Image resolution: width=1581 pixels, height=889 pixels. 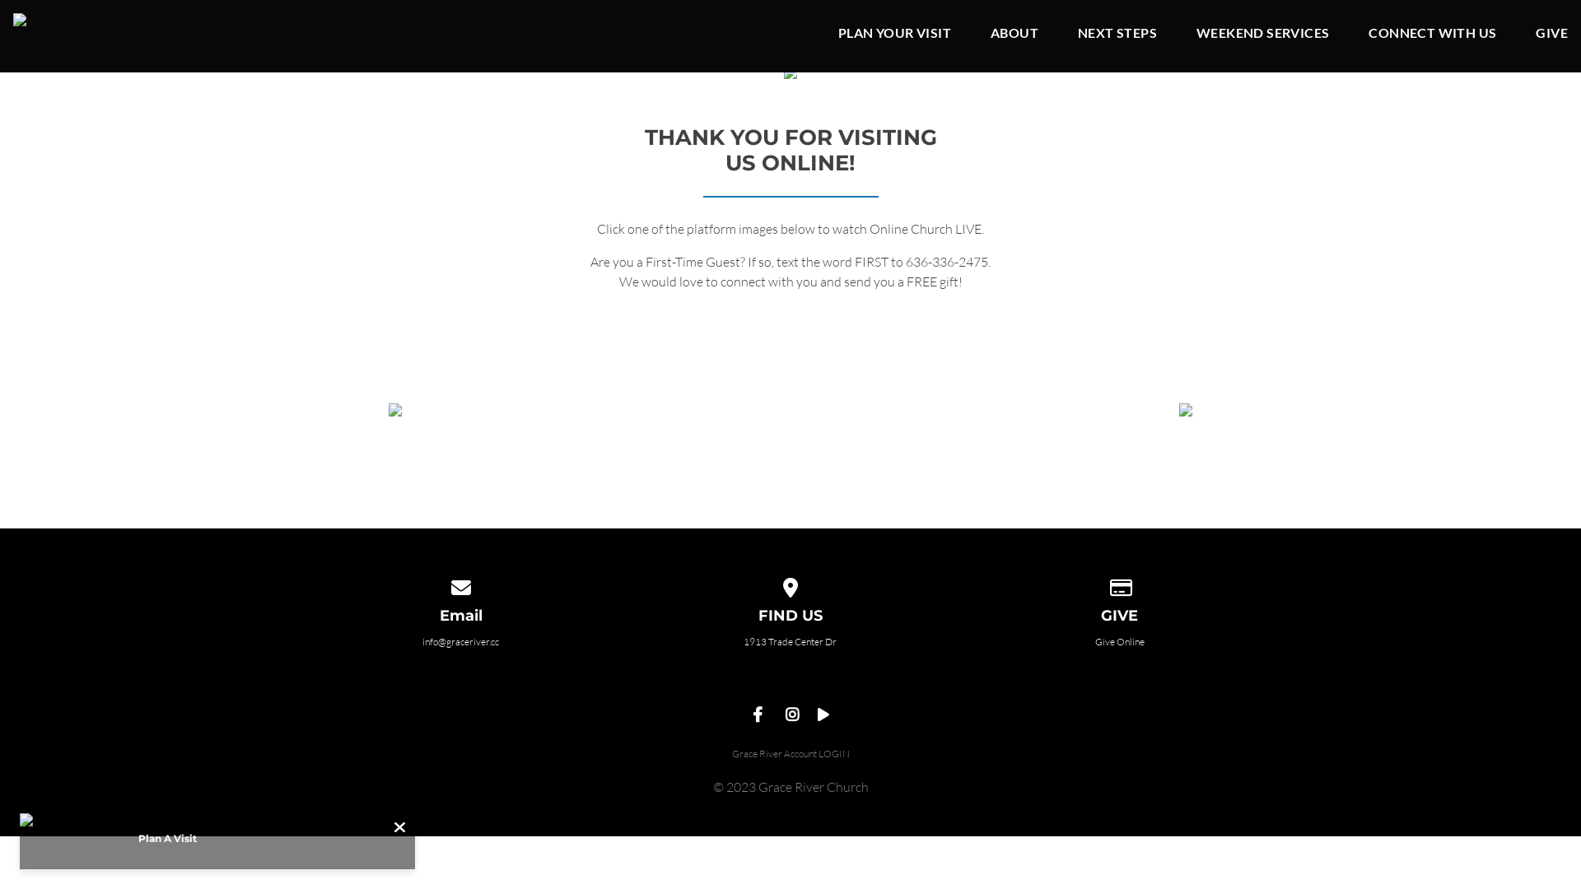 I want to click on 1913 Trade Center Dr, so click(x=790, y=642).